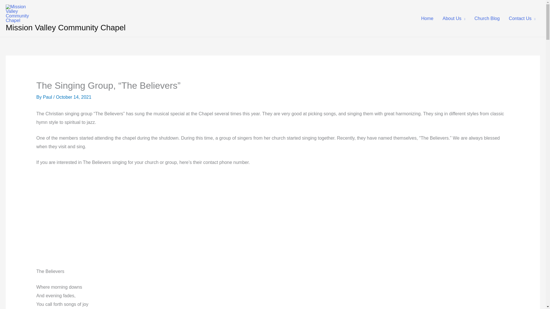 The image size is (550, 309). Describe the element at coordinates (454, 18) in the screenshot. I see `About Us` at that location.